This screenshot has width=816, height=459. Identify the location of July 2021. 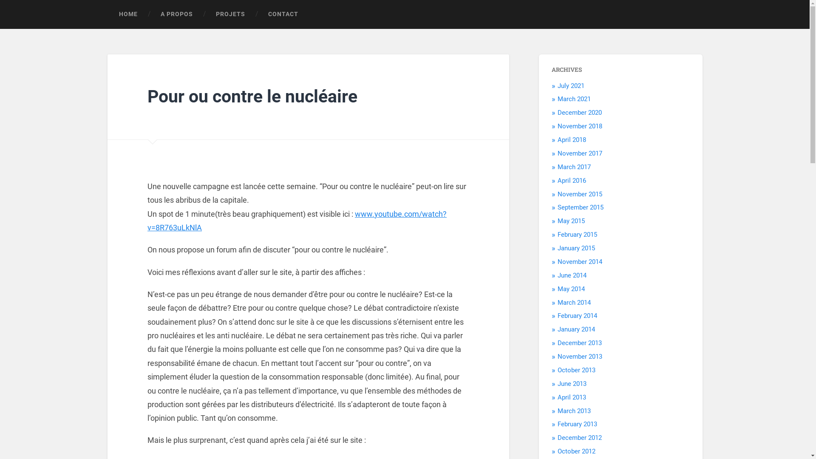
(571, 86).